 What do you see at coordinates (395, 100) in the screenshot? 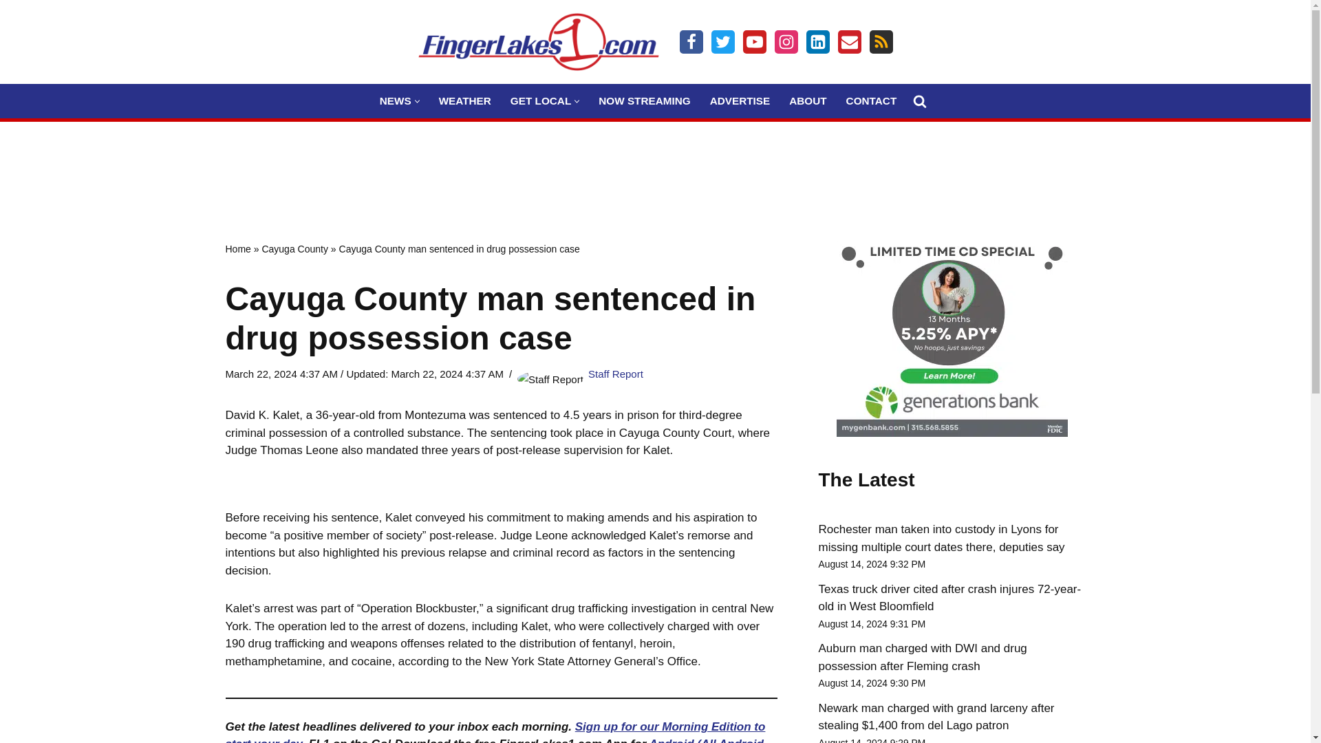
I see `NEWS` at bounding box center [395, 100].